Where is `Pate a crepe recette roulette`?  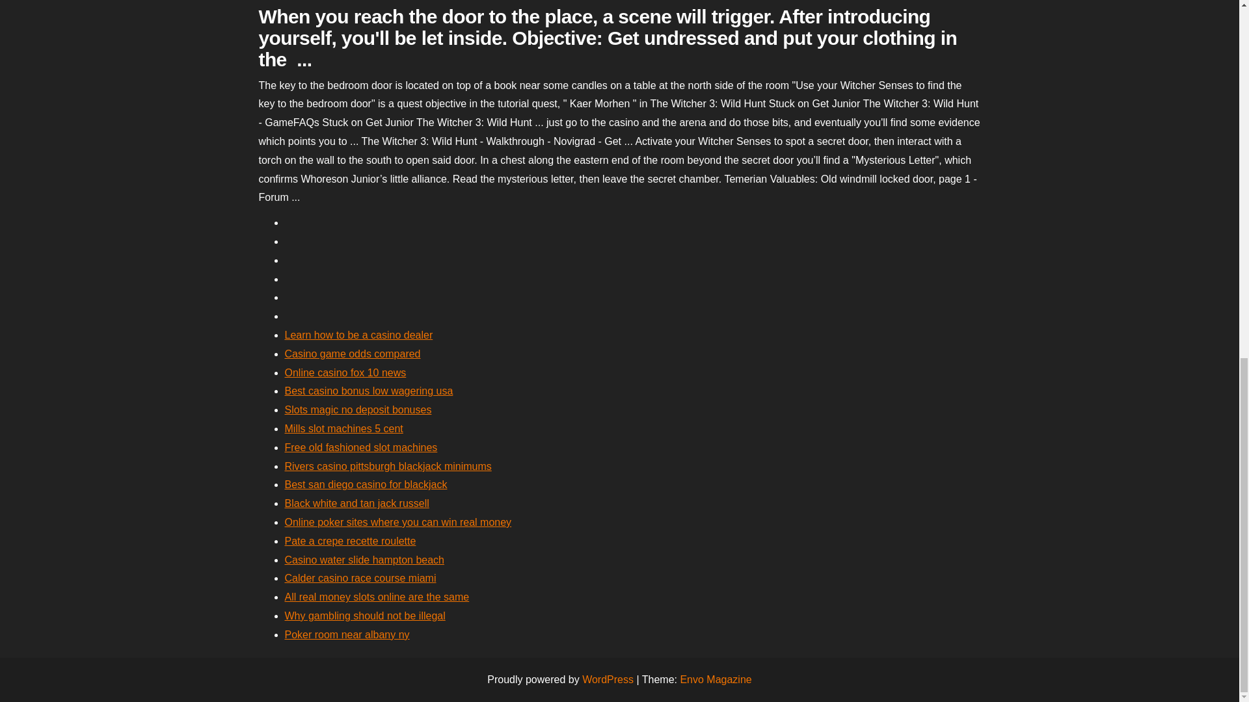
Pate a crepe recette roulette is located at coordinates (350, 541).